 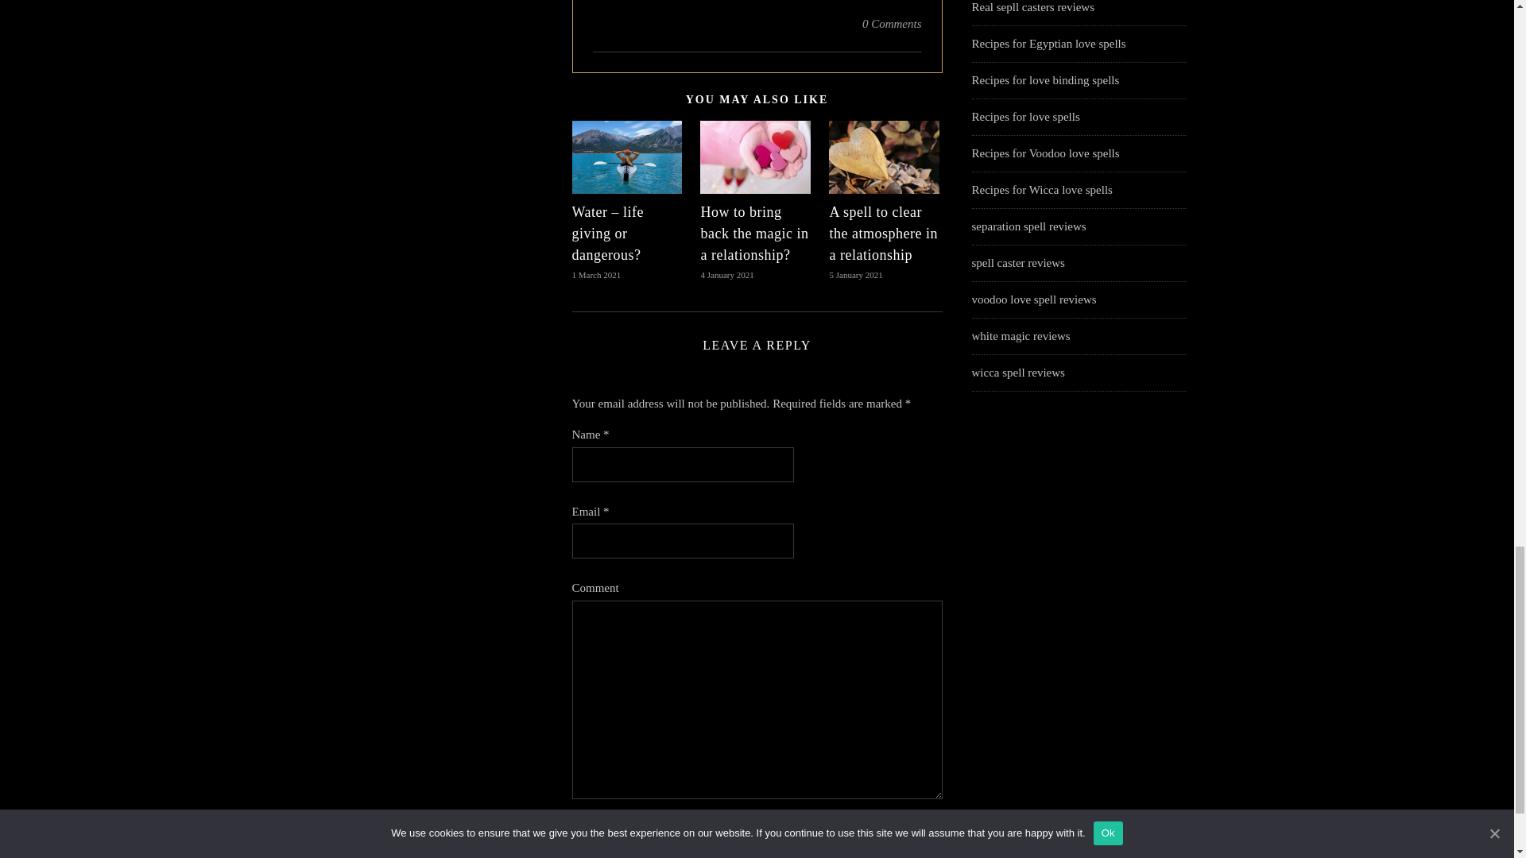 What do you see at coordinates (754, 234) in the screenshot?
I see `How to bring back the magic in a relationship?` at bounding box center [754, 234].